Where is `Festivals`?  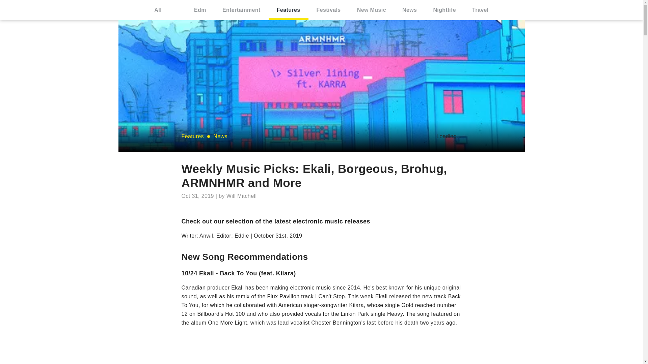 Festivals is located at coordinates (329, 10).